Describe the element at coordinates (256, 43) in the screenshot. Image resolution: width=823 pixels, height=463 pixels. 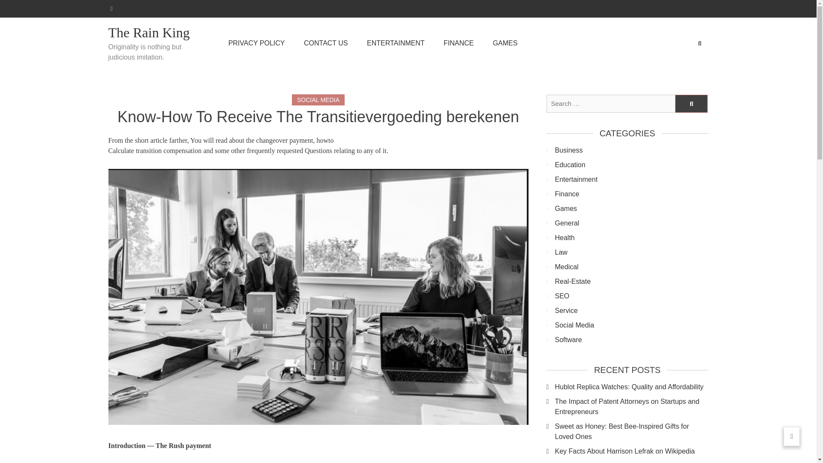
I see `PRIVACY POLICY` at that location.